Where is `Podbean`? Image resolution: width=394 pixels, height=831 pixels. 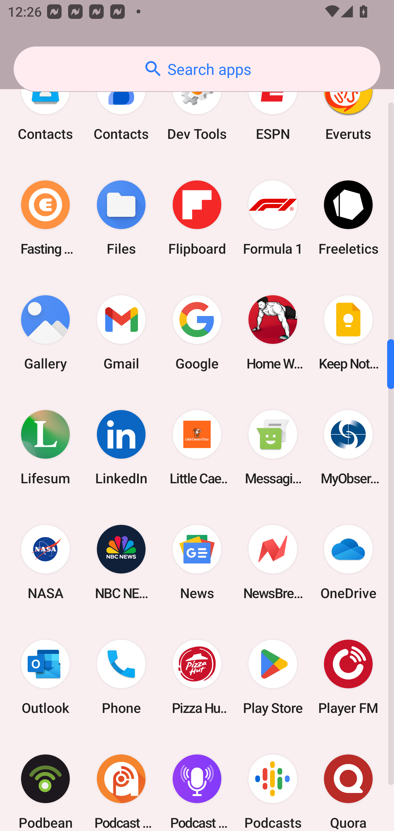
Podbean is located at coordinates (45, 783).